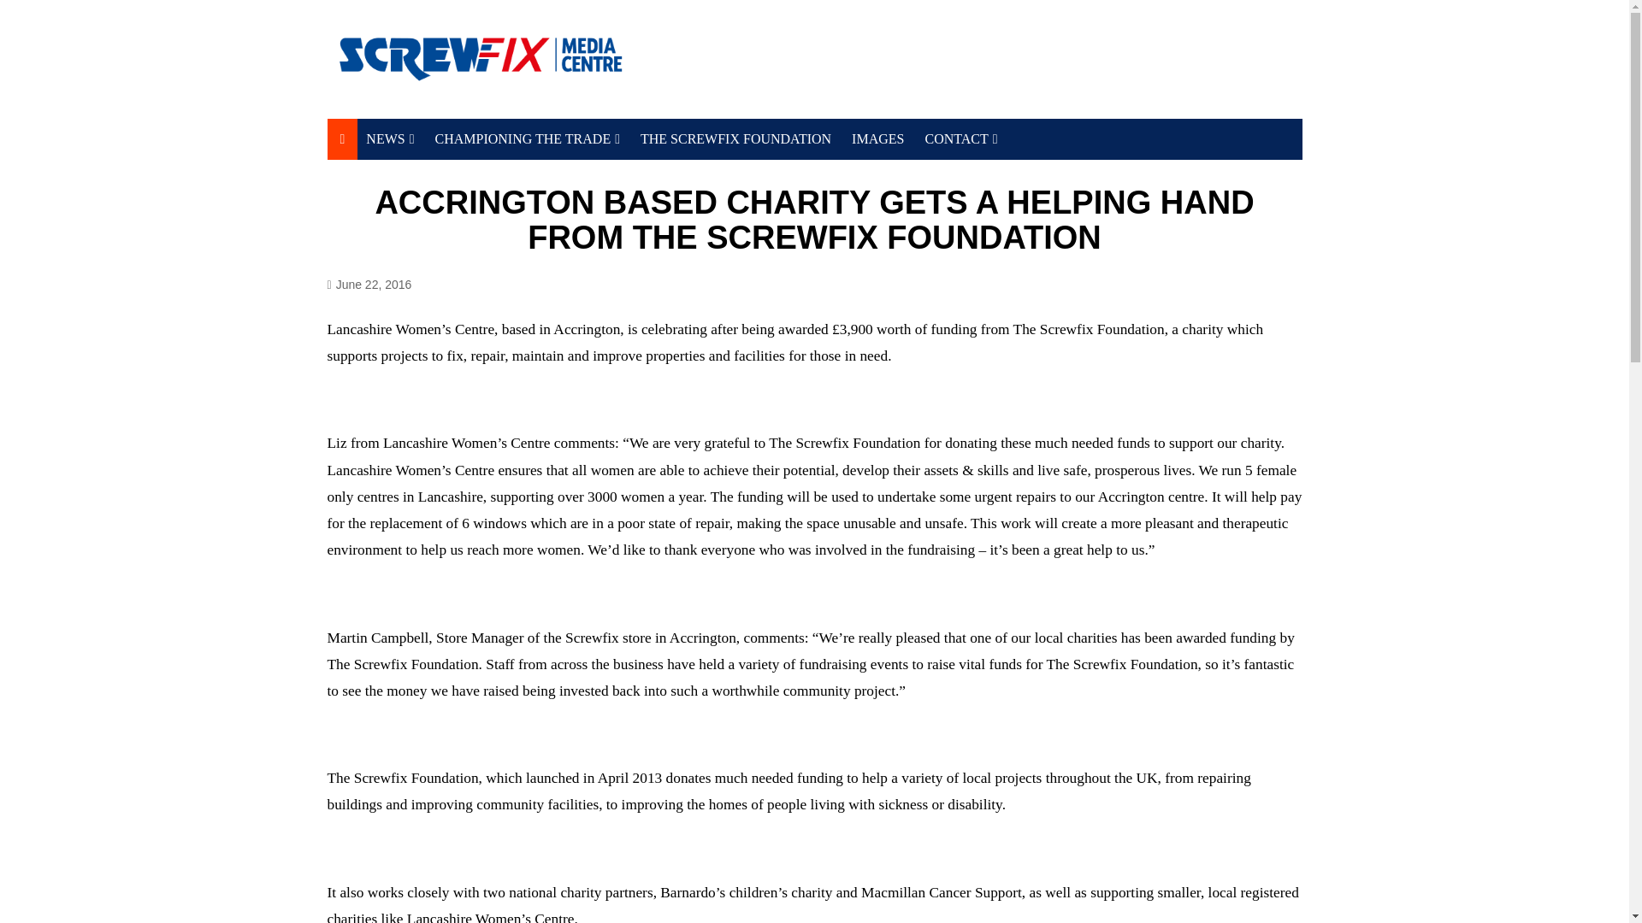 The image size is (1642, 923). I want to click on June 22, 2016, so click(369, 284).